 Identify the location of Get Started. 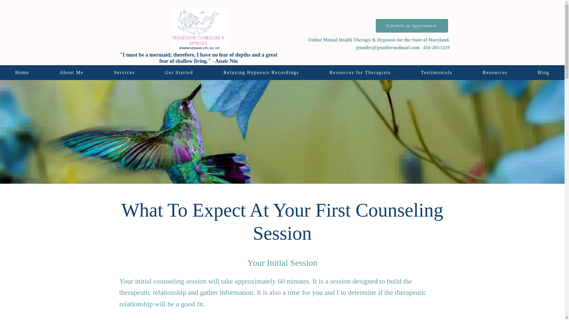
(179, 73).